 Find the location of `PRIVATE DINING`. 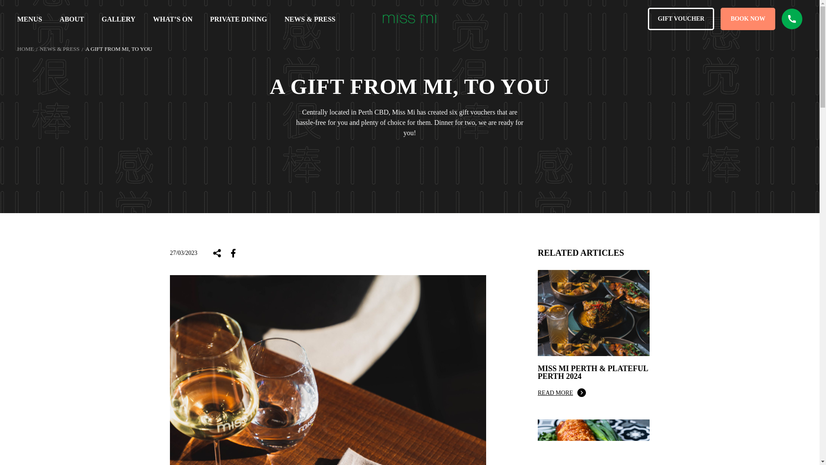

PRIVATE DINING is located at coordinates (238, 19).